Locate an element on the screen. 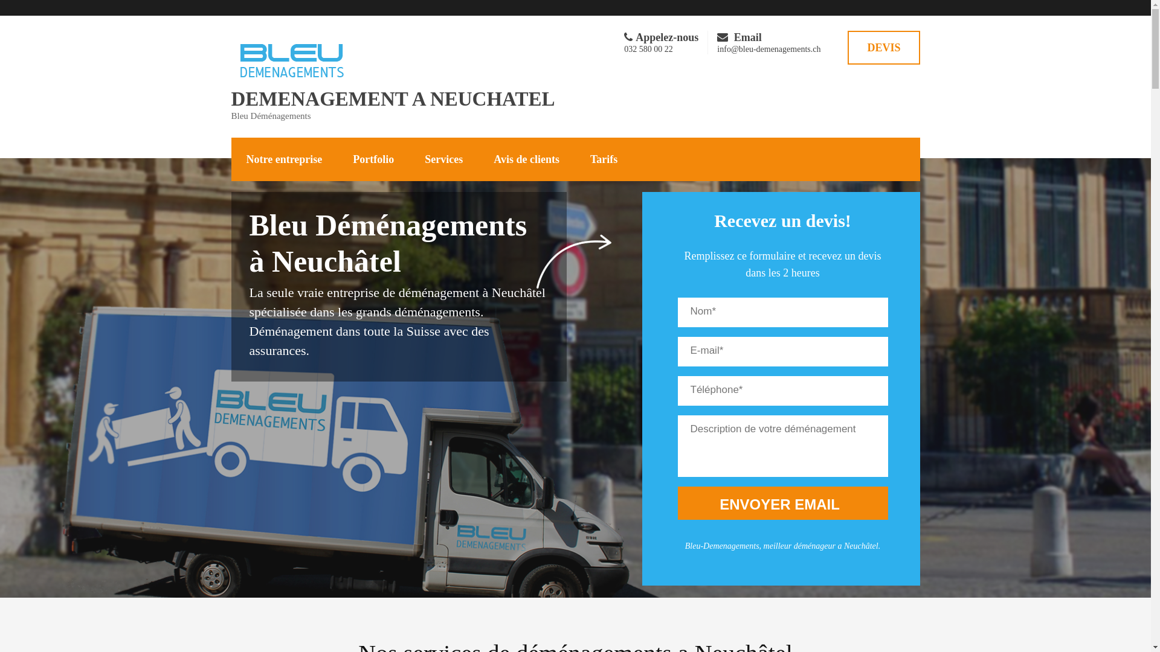  Avis de clients is located at coordinates (526, 159).